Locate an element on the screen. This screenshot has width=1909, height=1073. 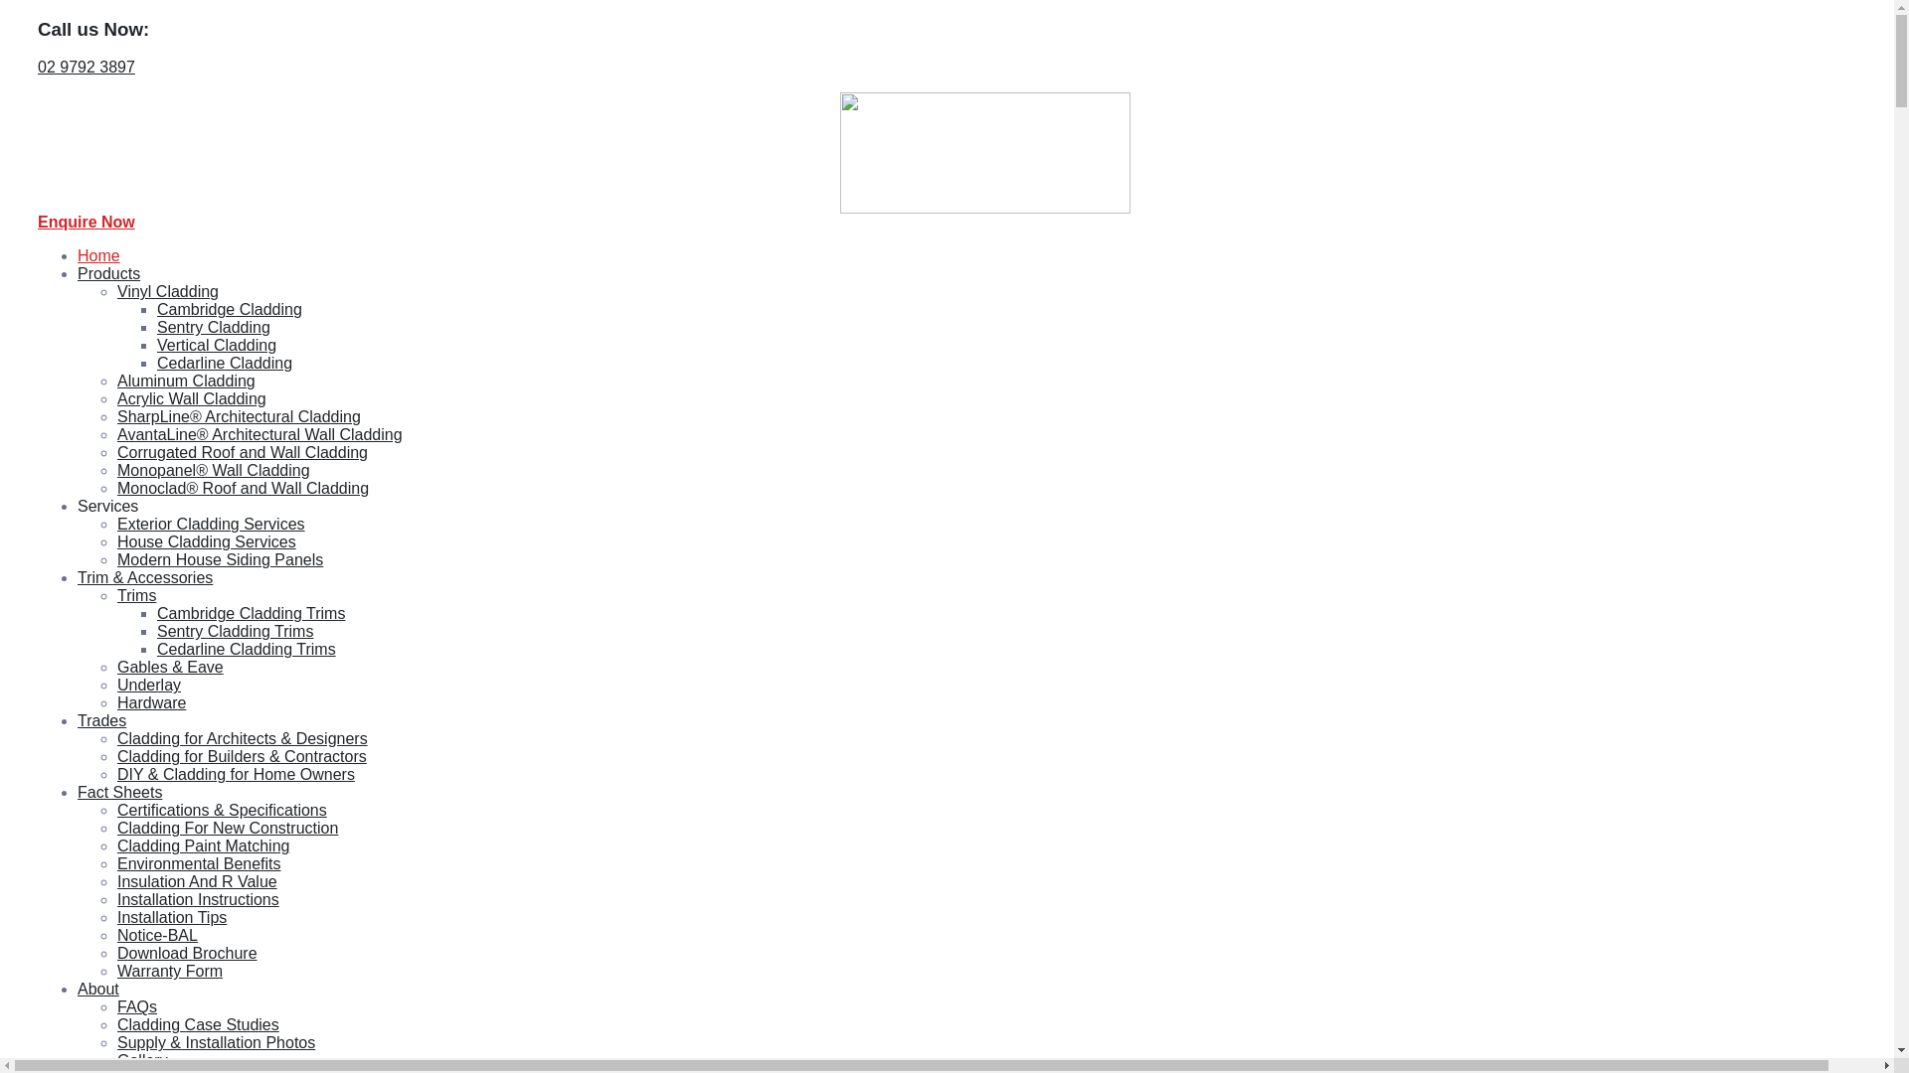
Aluminum Cladding is located at coordinates (187, 382).